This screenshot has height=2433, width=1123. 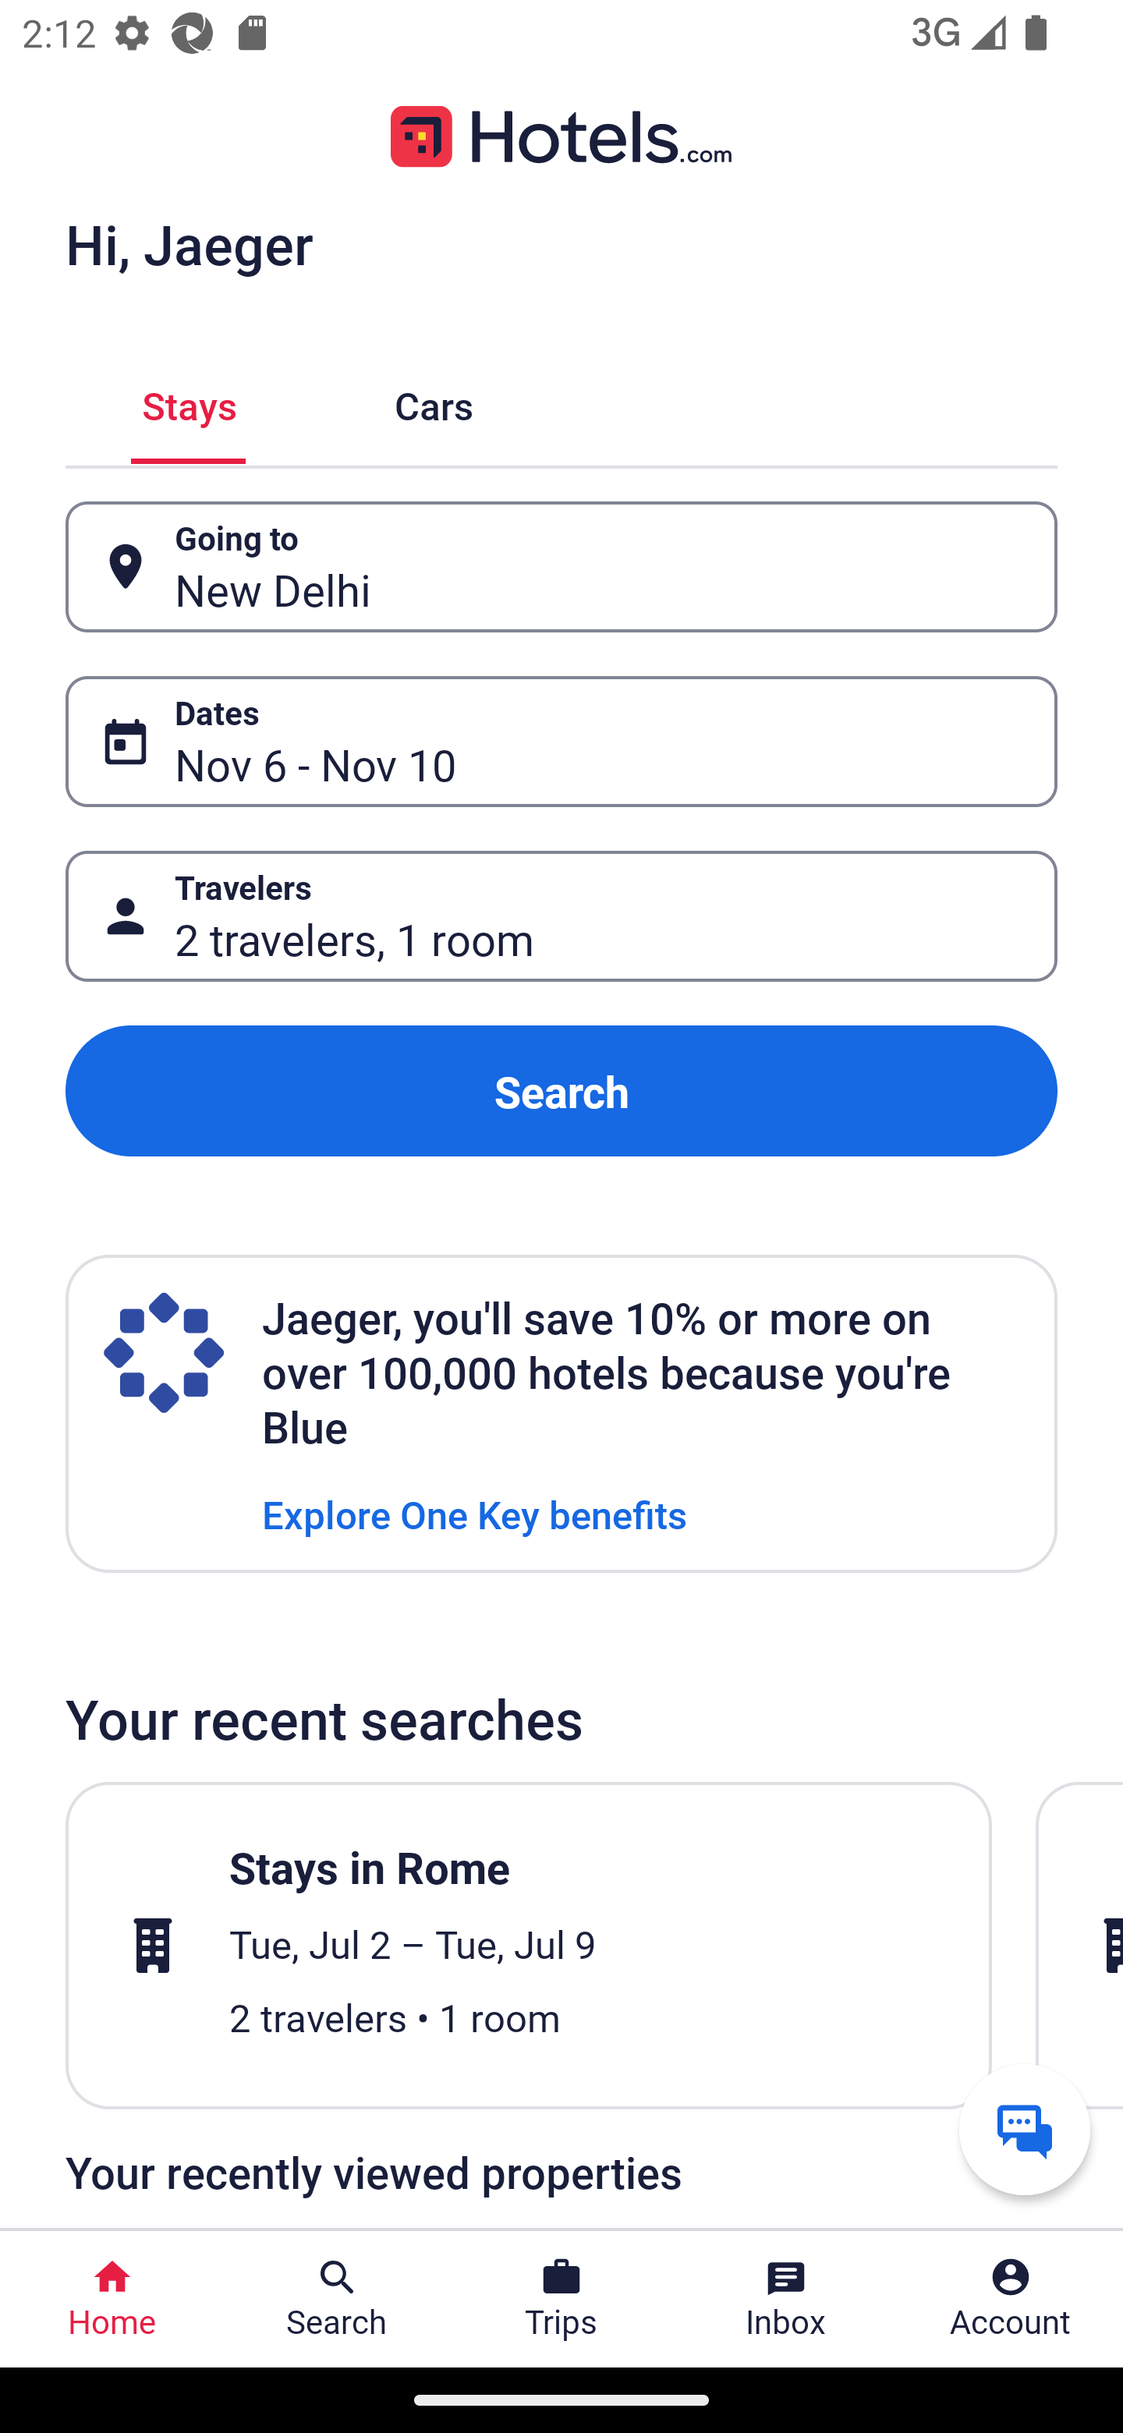 What do you see at coordinates (337, 2299) in the screenshot?
I see `Search Search Button` at bounding box center [337, 2299].